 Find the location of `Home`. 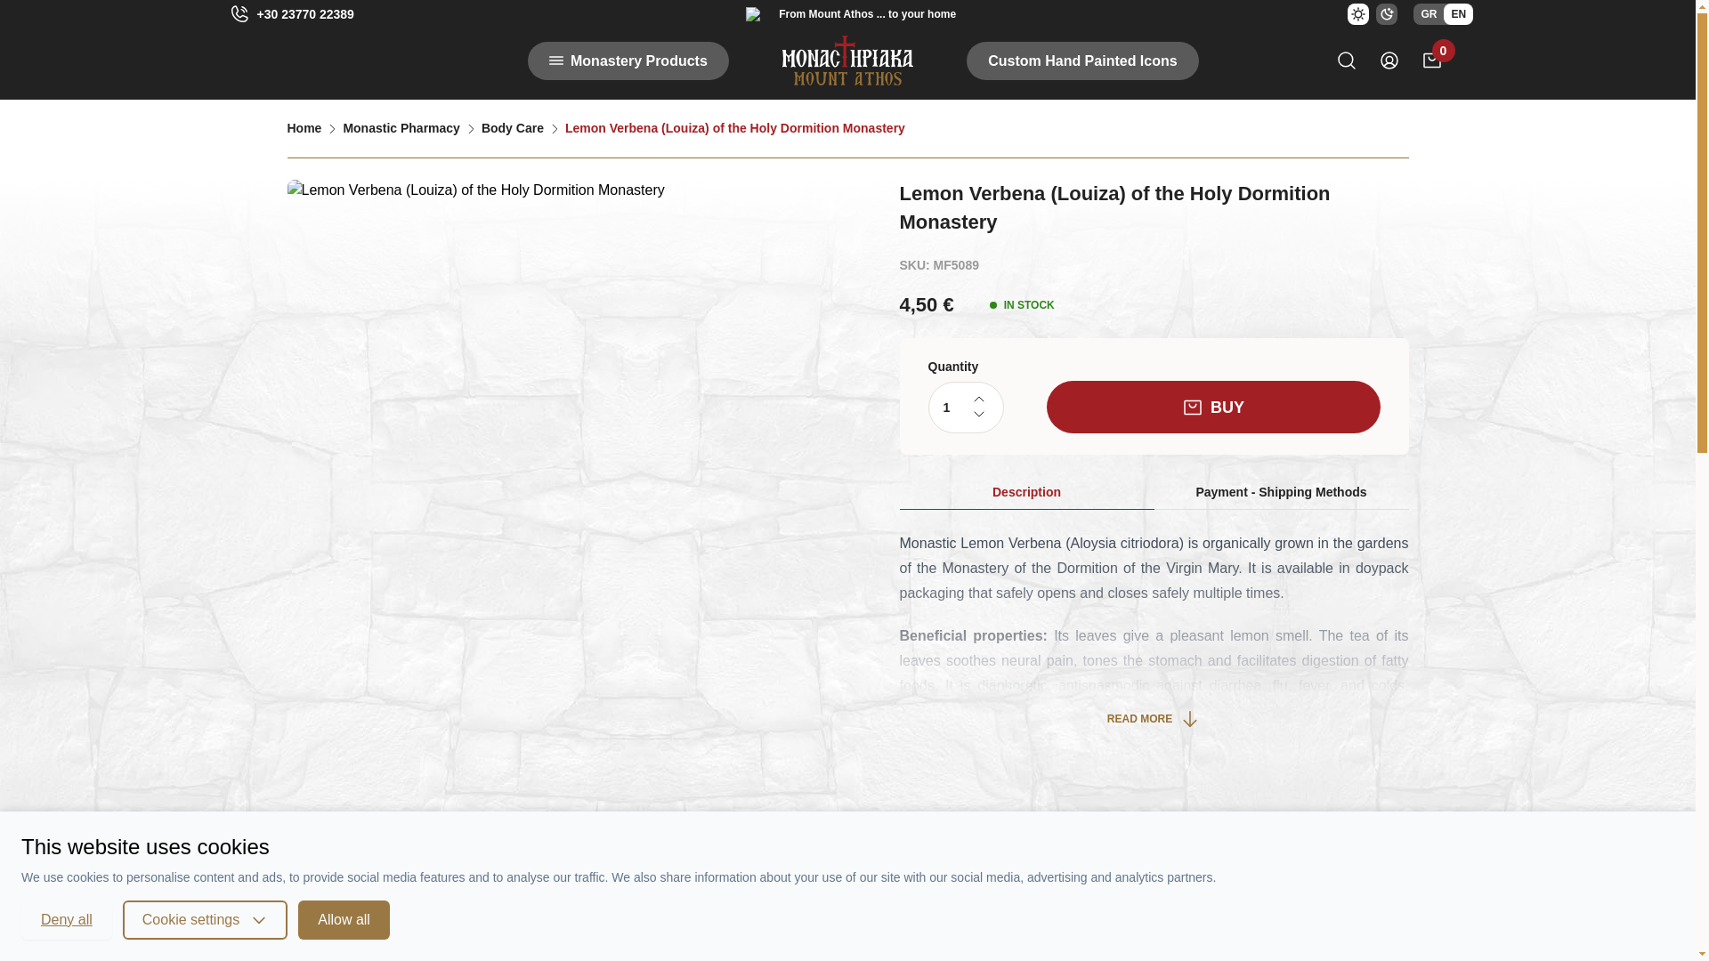

Home is located at coordinates (304, 128).